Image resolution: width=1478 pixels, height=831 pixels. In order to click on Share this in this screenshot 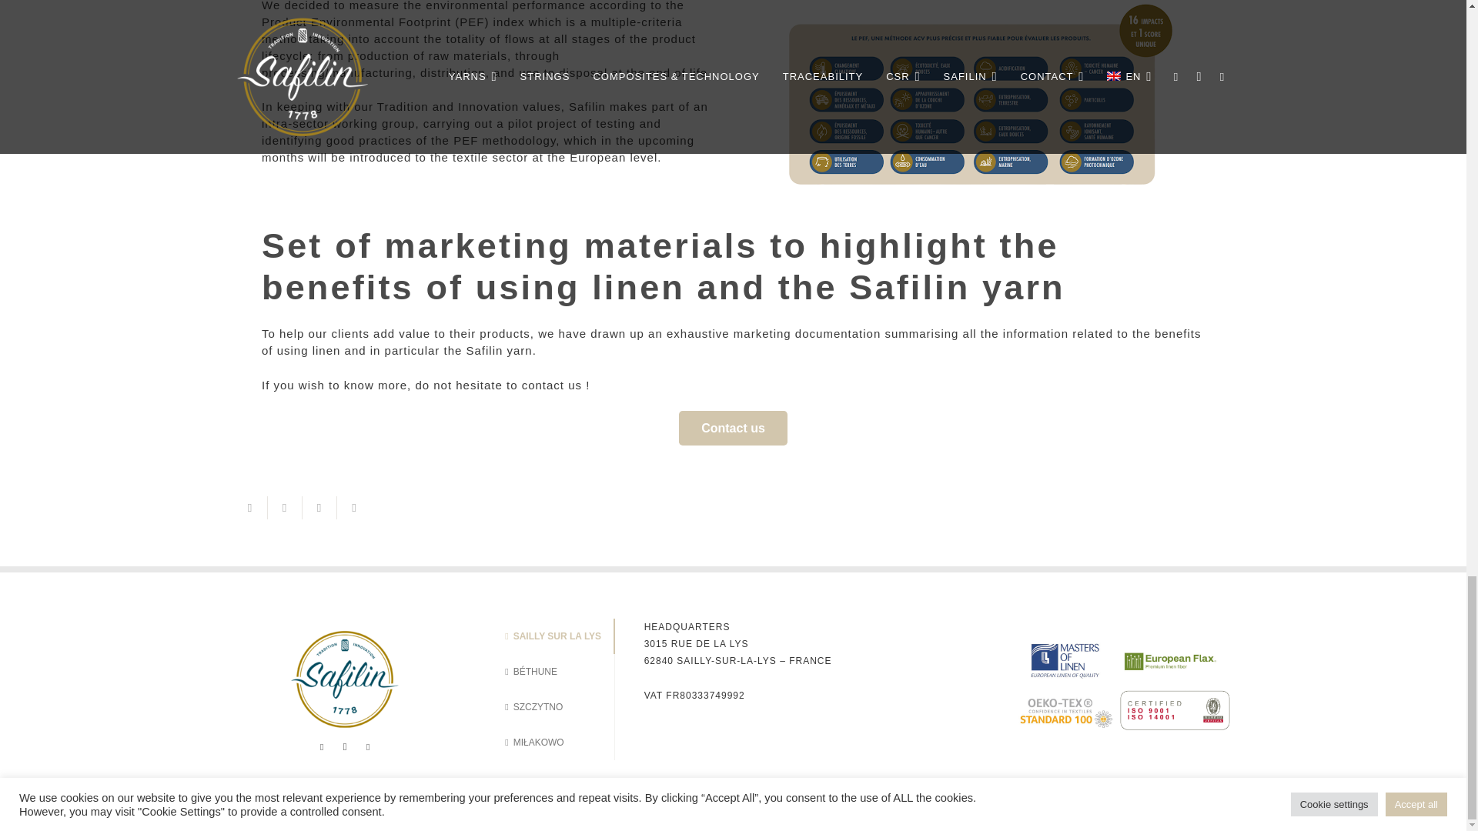, I will do `click(285, 508)`.